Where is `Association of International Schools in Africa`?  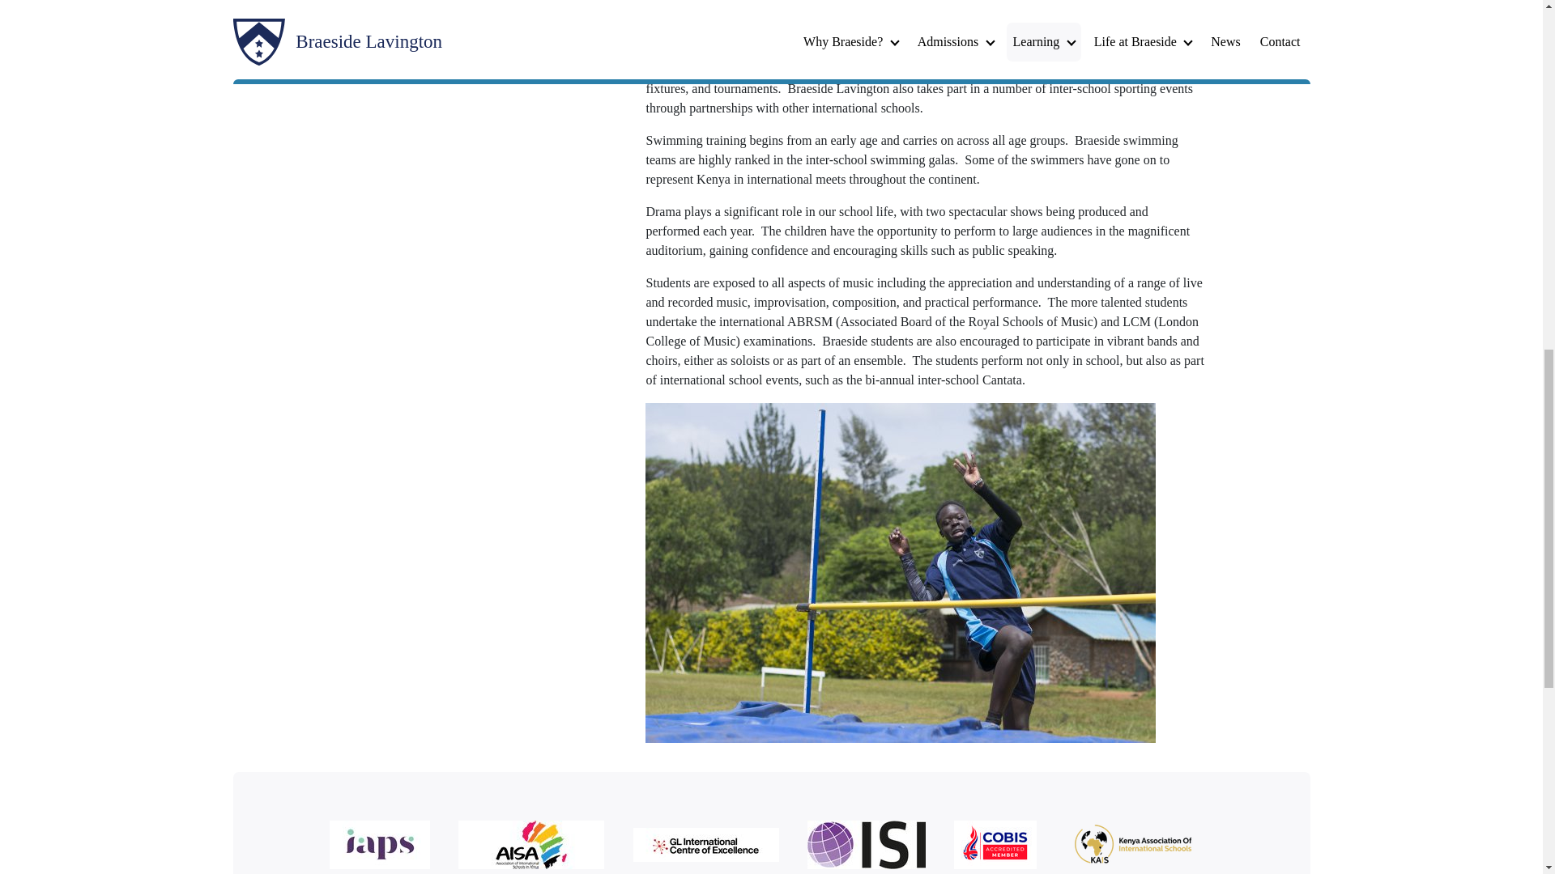
Association of International Schools in Africa is located at coordinates (538, 847).